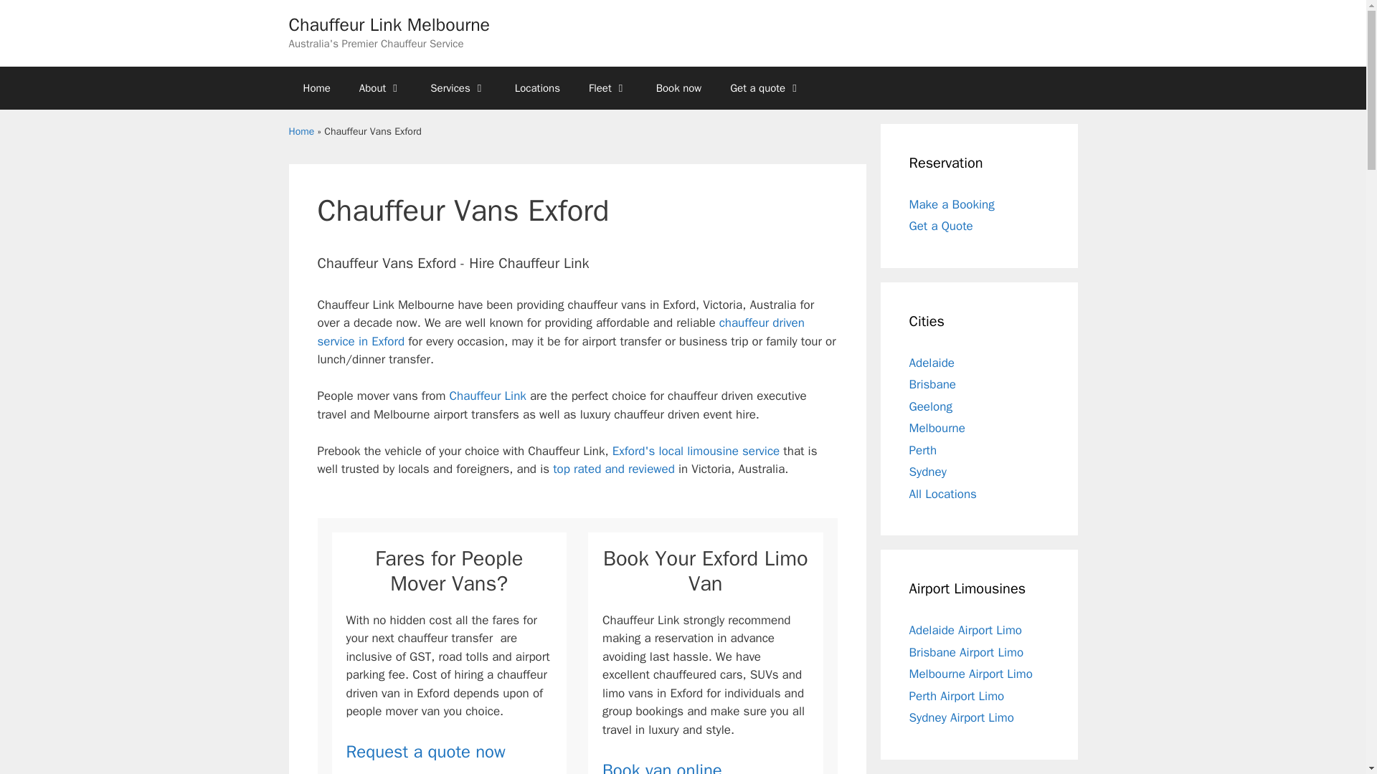  I want to click on Locations, so click(537, 87).